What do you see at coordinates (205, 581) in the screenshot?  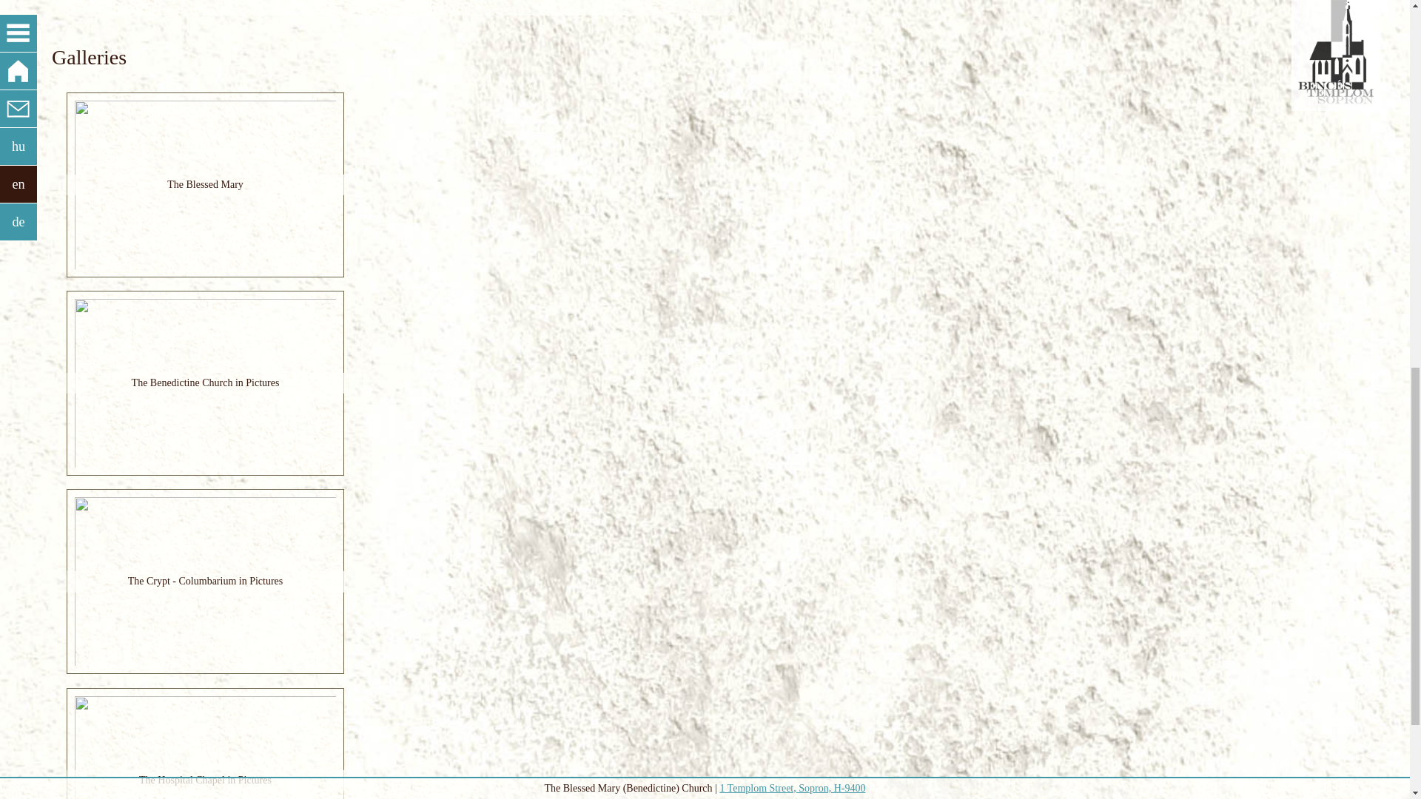 I see `The Crypt - Columbarium in Pictures` at bounding box center [205, 581].